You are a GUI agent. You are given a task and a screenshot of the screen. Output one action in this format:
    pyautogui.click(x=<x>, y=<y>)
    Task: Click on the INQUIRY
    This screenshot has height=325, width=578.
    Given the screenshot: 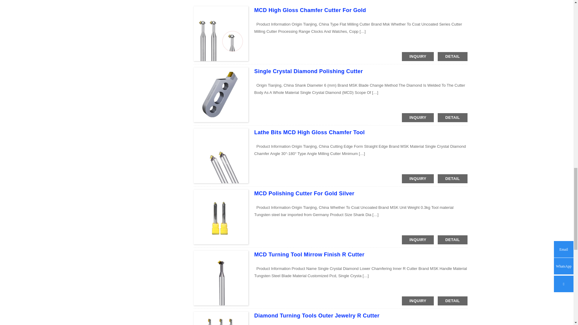 What is the action you would take?
    pyautogui.click(x=418, y=179)
    